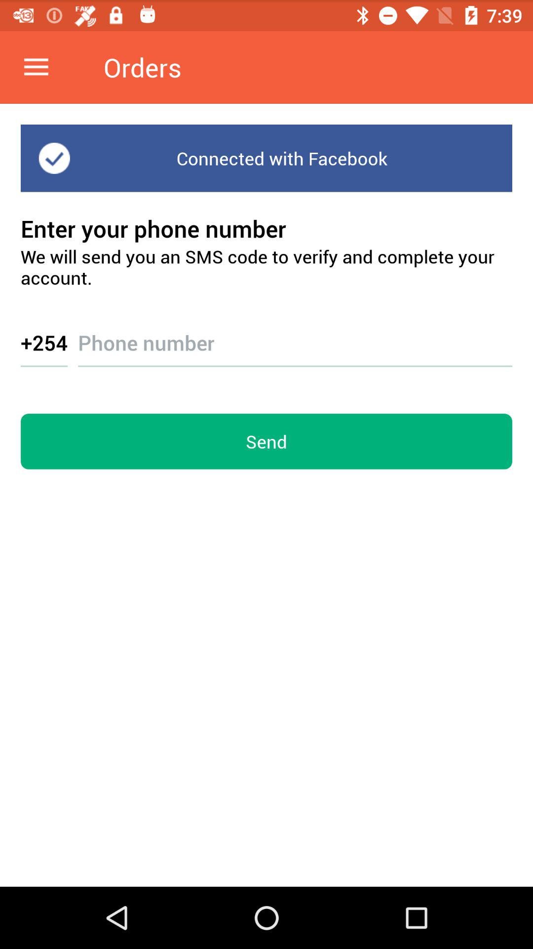 This screenshot has height=949, width=533. I want to click on tap the +254 item, so click(44, 342).